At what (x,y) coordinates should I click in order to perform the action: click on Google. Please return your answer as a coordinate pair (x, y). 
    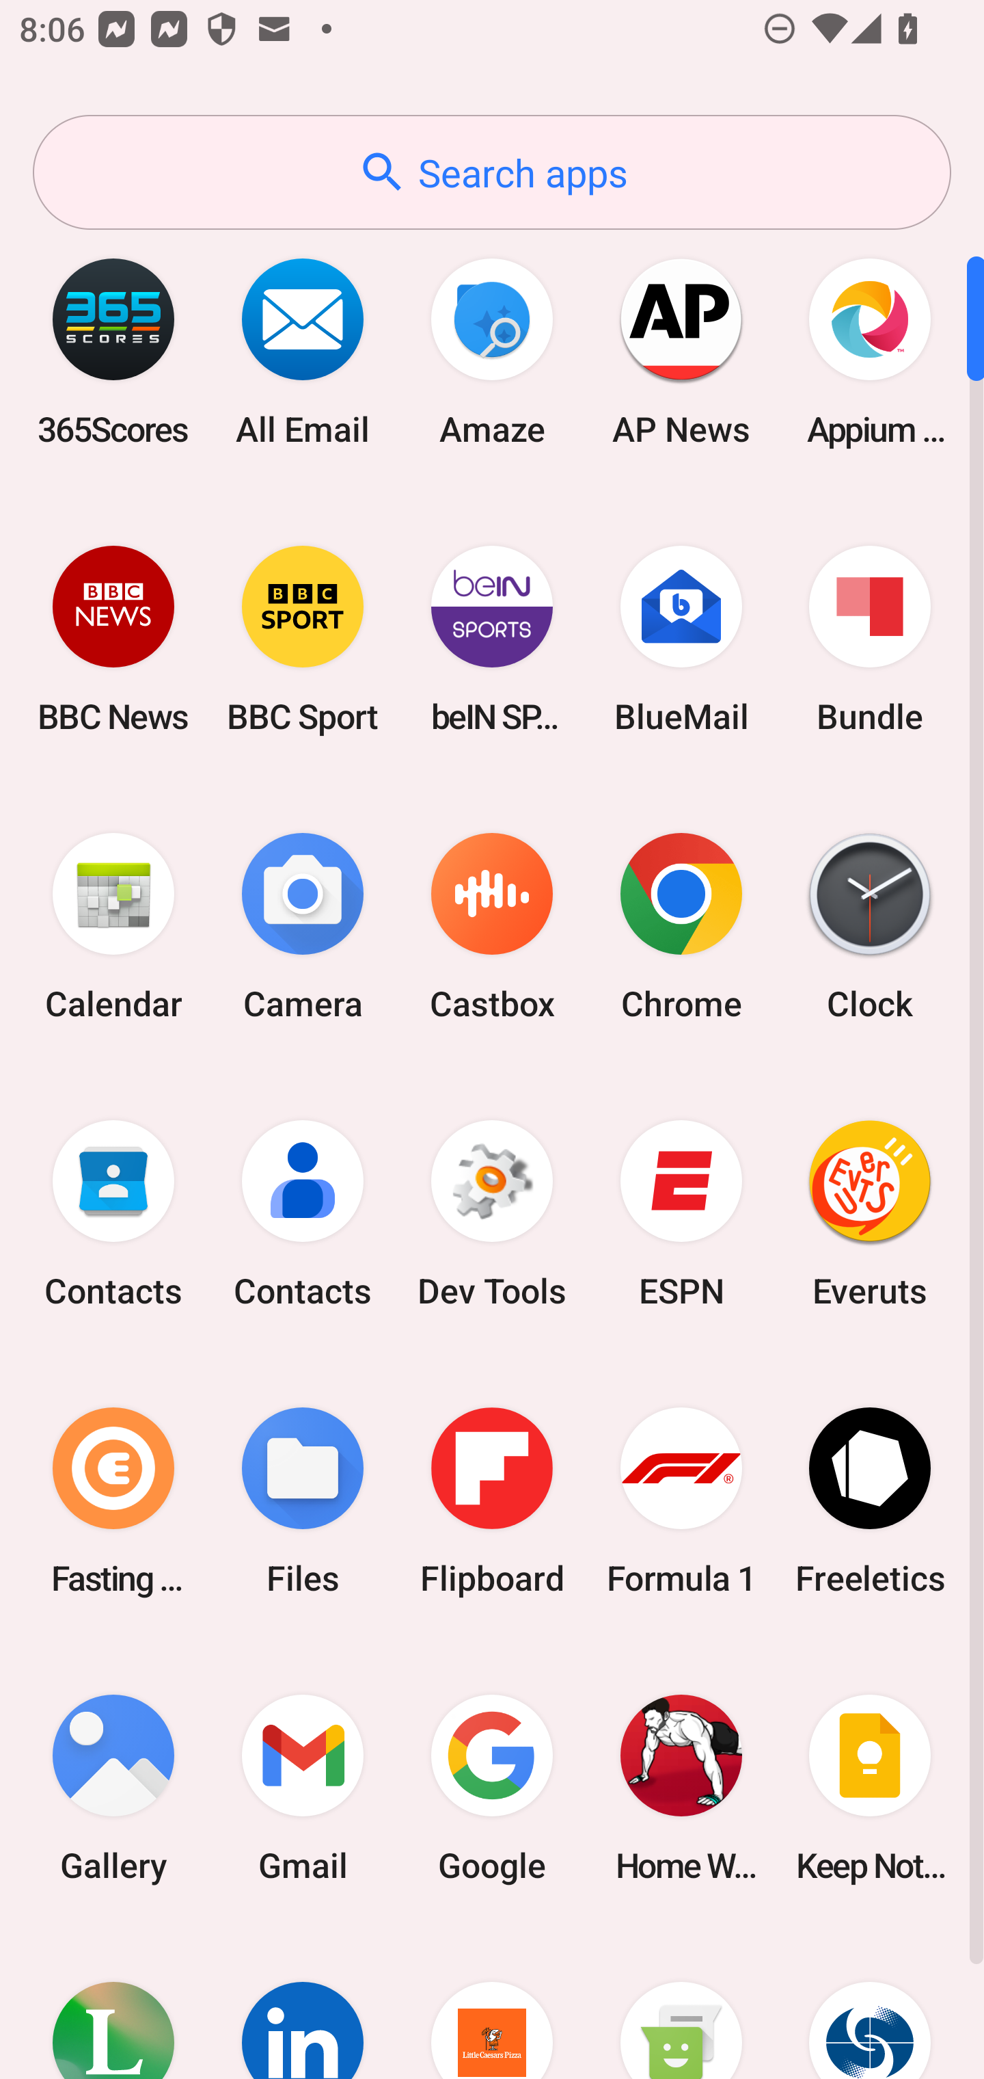
    Looking at the image, I should click on (492, 1788).